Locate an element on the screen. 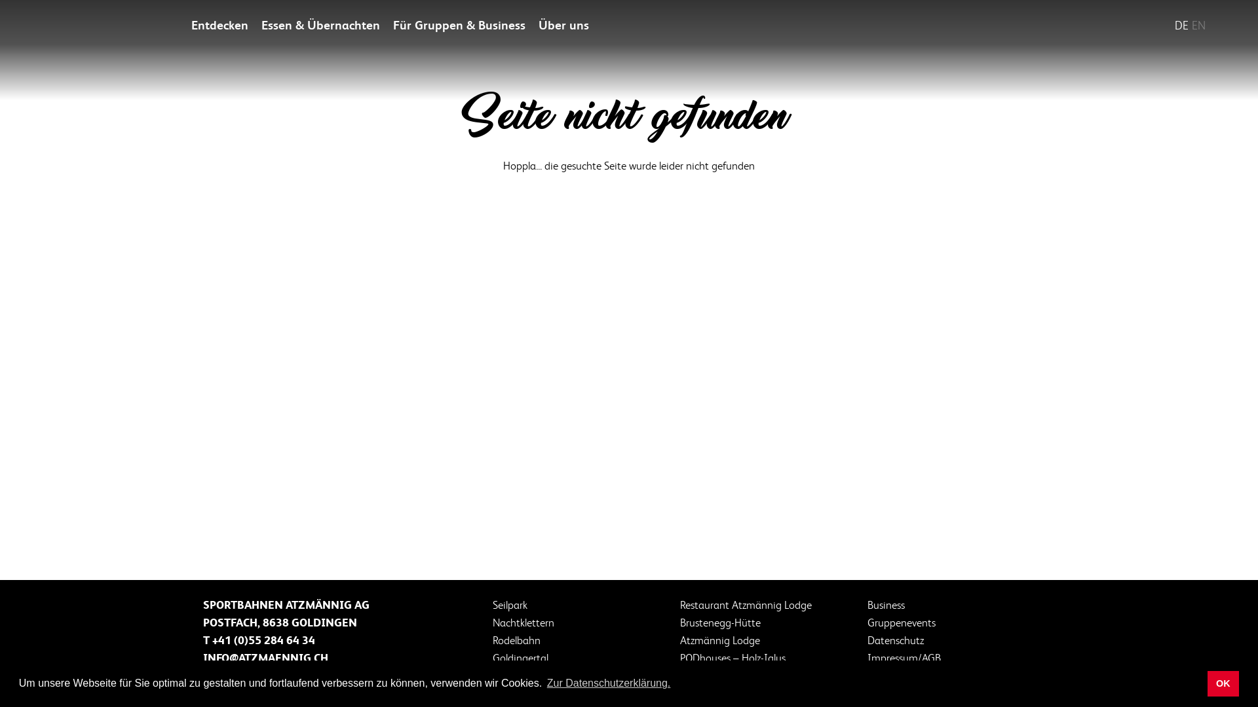  Datenschutz is located at coordinates (896, 640).